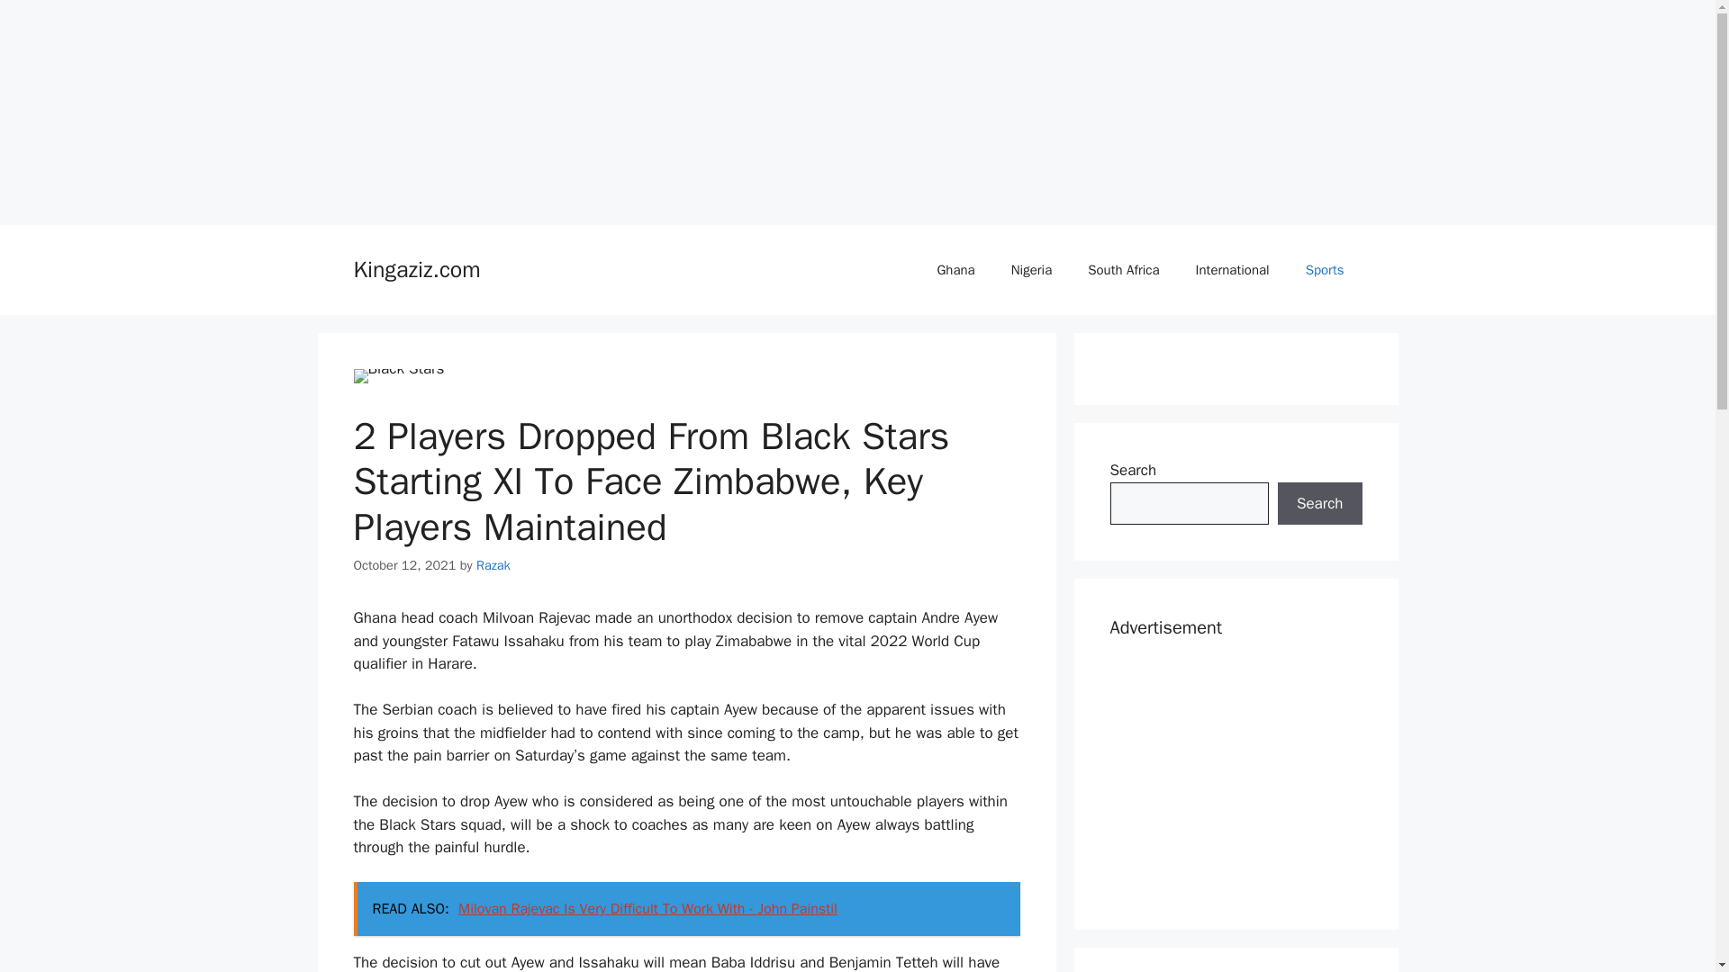  I want to click on Search, so click(1319, 504).